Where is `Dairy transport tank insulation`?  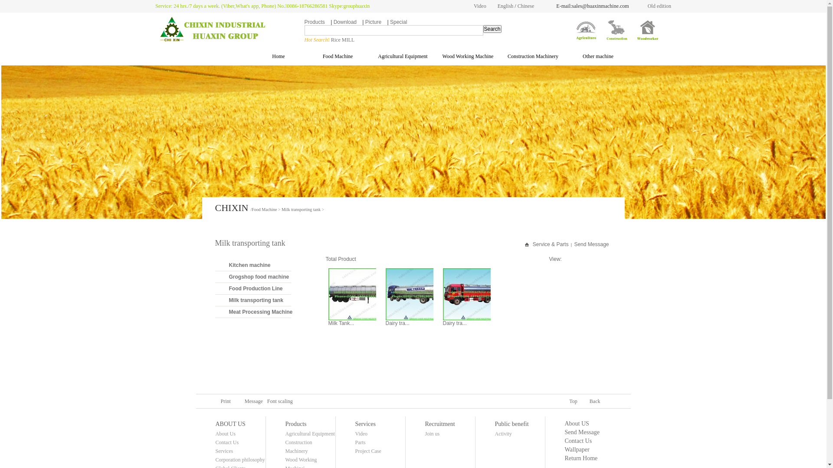 Dairy transport tank insulation is located at coordinates (409, 294).